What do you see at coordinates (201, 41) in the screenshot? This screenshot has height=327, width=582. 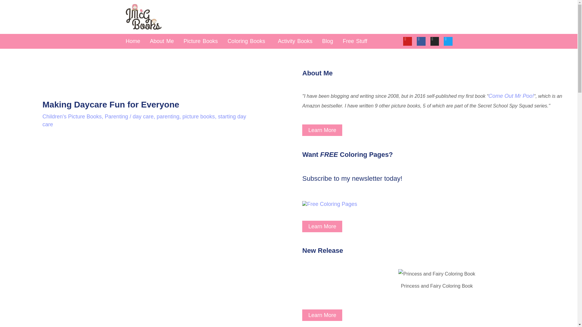 I see `Picture Books` at bounding box center [201, 41].